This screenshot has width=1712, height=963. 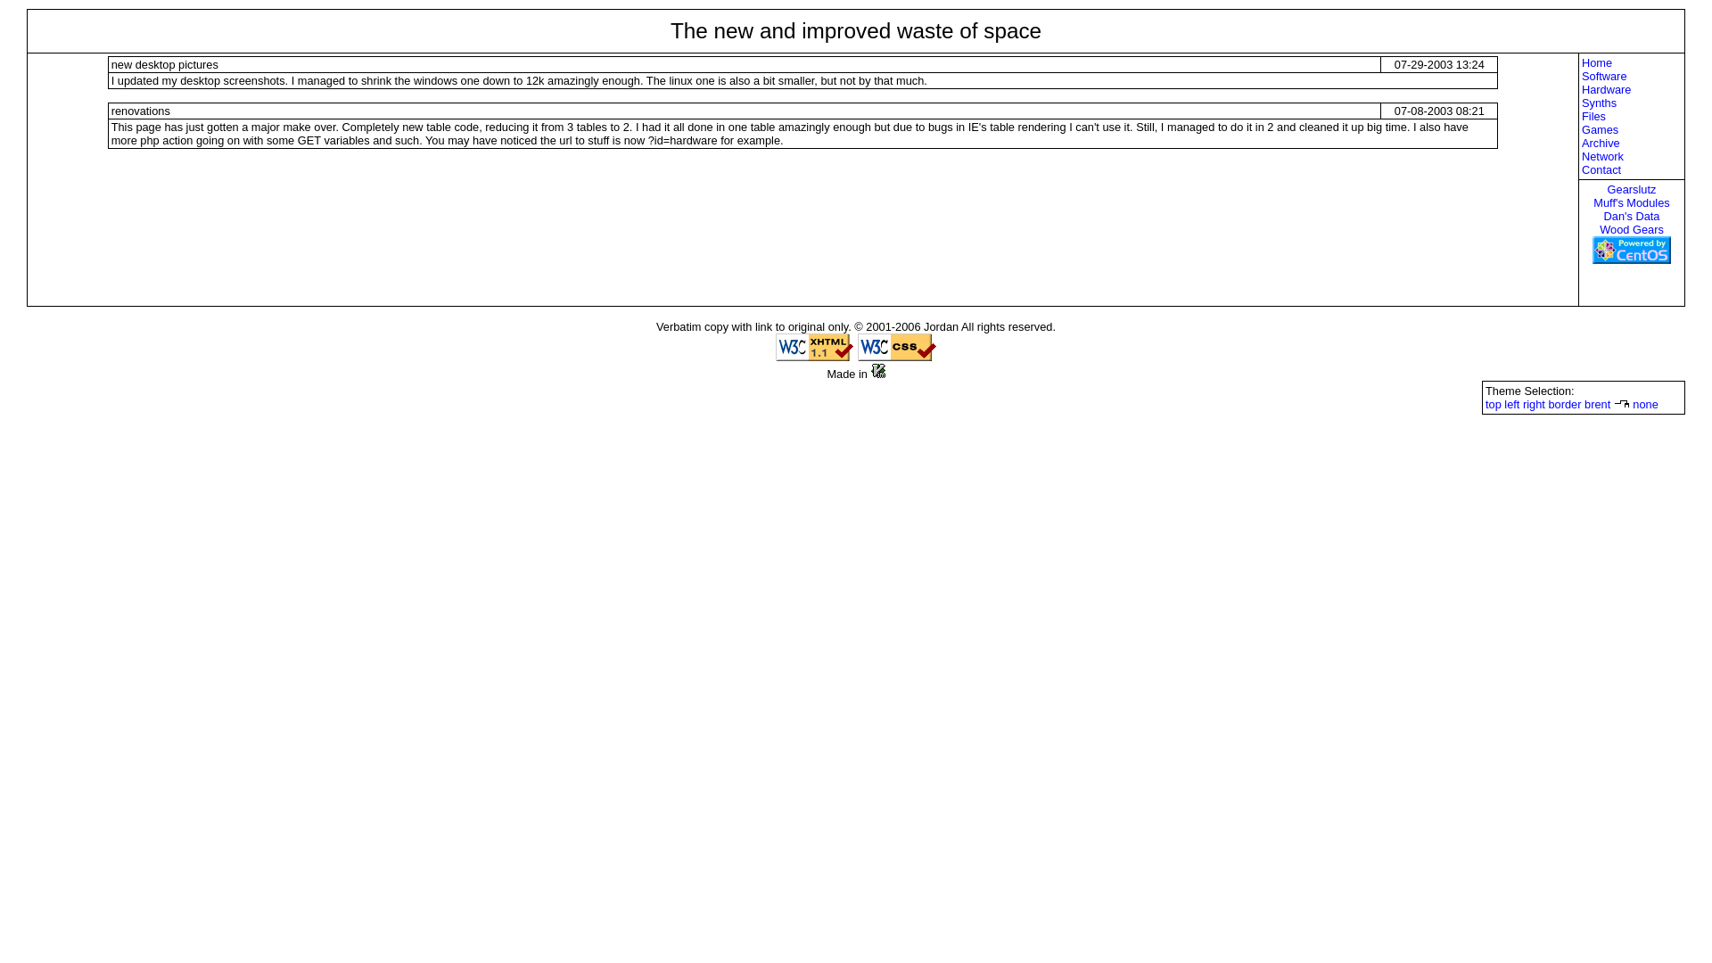 What do you see at coordinates (1645, 405) in the screenshot?
I see `none` at bounding box center [1645, 405].